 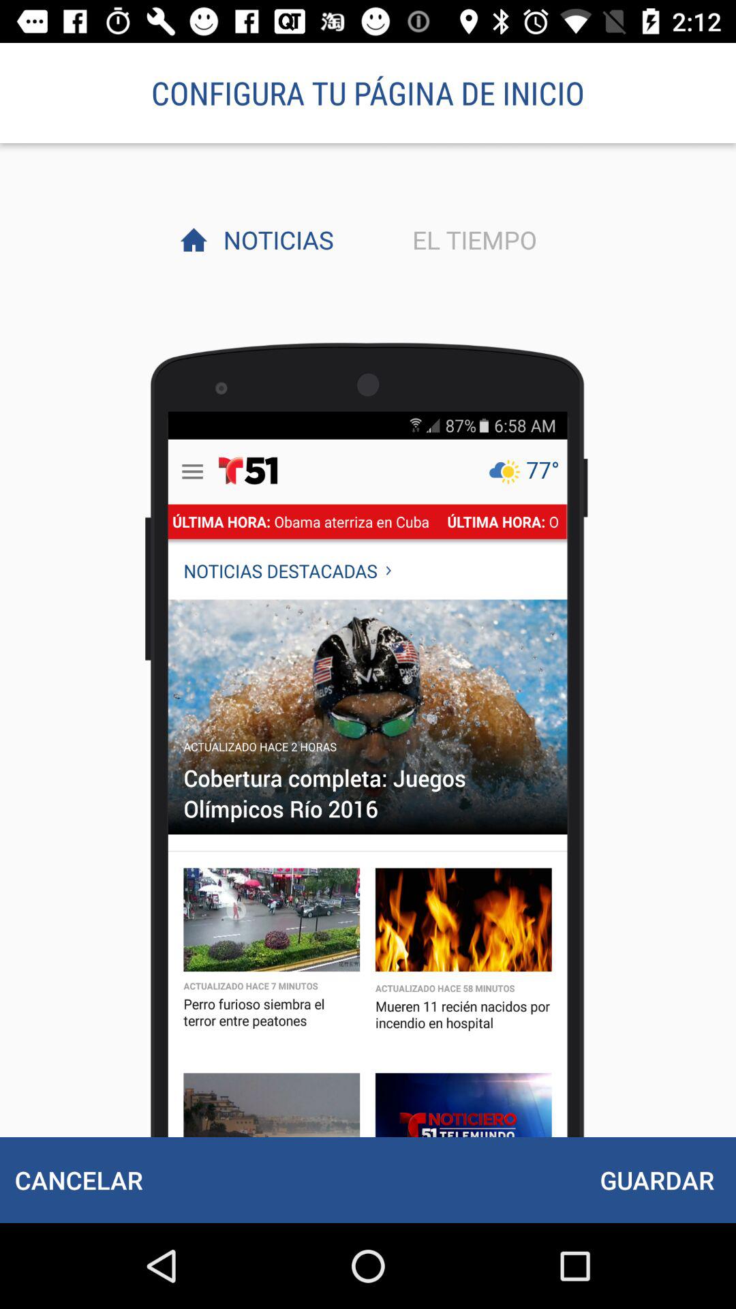 I want to click on jump until the guardar item, so click(x=657, y=1179).